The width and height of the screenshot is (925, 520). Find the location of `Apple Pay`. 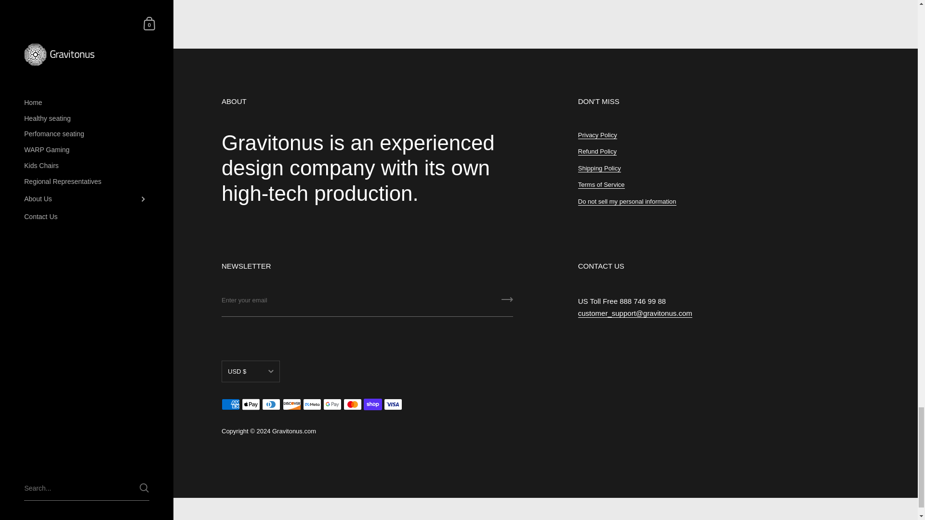

Apple Pay is located at coordinates (251, 404).